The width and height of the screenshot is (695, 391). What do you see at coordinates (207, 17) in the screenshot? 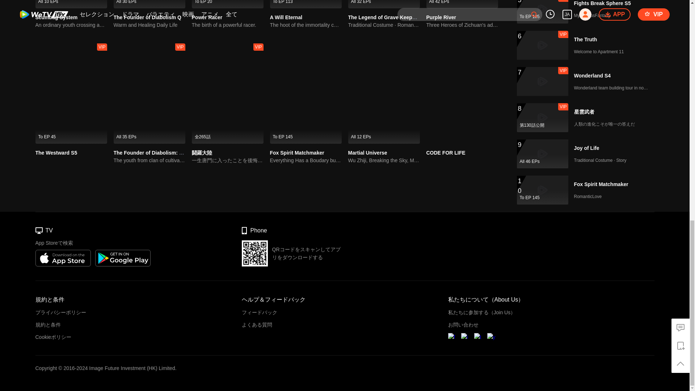
I see `Power Racer` at bounding box center [207, 17].